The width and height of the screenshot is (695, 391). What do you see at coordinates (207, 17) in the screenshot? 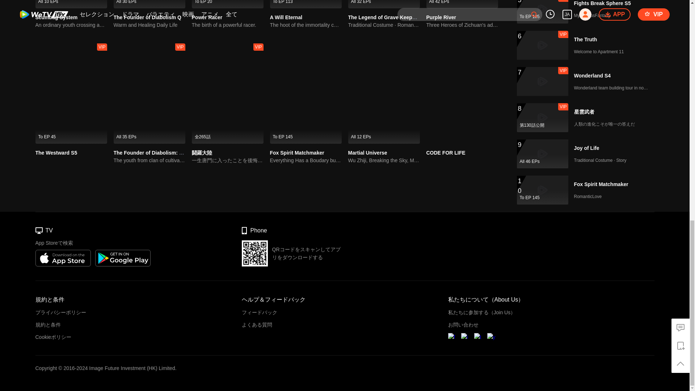
I see `Power Racer` at bounding box center [207, 17].